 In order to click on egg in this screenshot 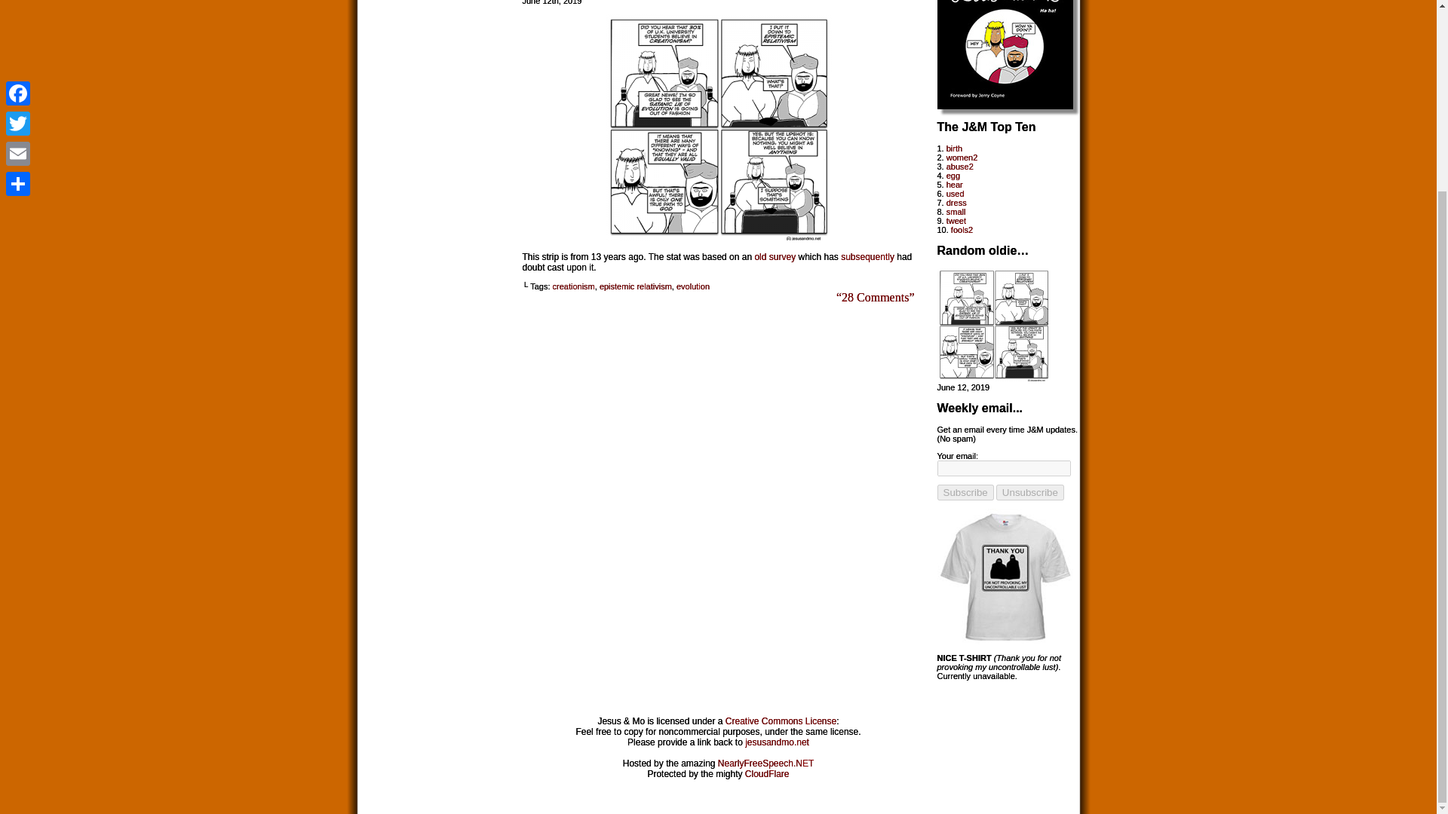, I will do `click(953, 175)`.